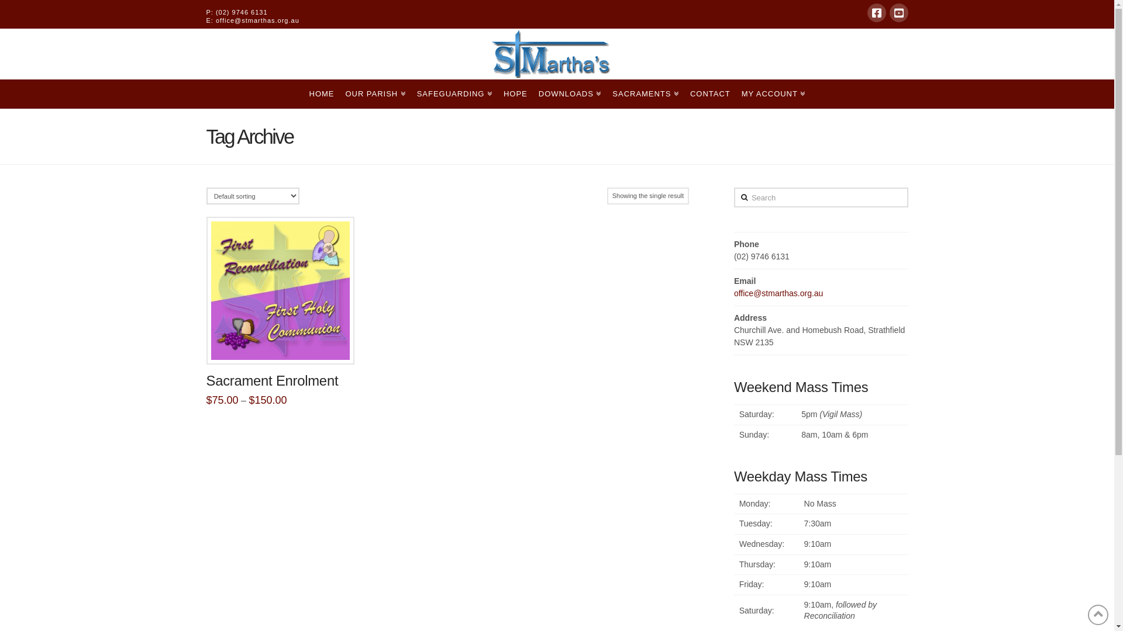  I want to click on Back to Top, so click(1098, 615).